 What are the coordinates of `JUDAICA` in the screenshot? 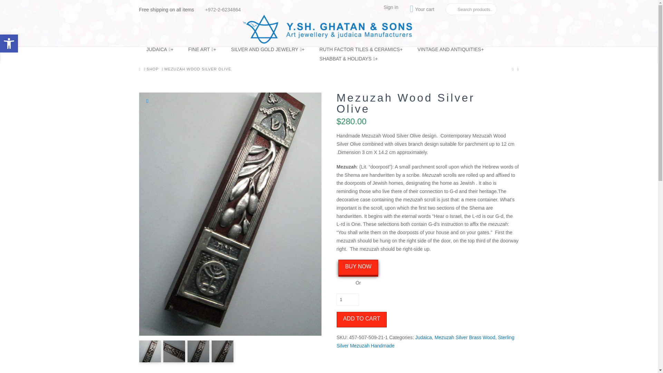 It's located at (160, 52).